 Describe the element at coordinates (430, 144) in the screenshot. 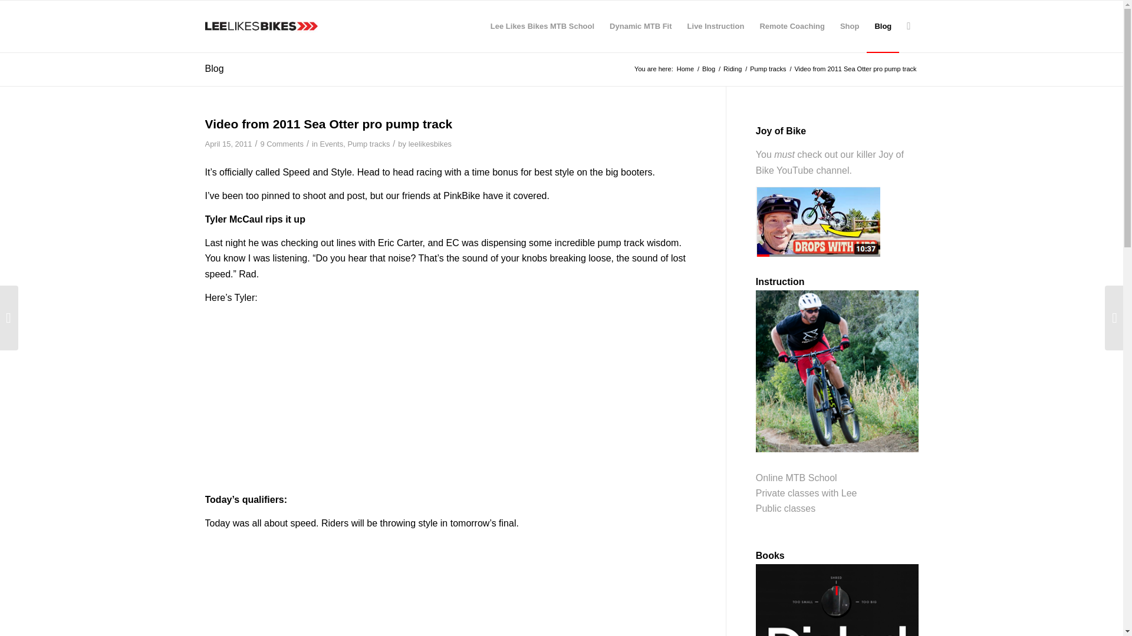

I see `leelikesbikes` at that location.